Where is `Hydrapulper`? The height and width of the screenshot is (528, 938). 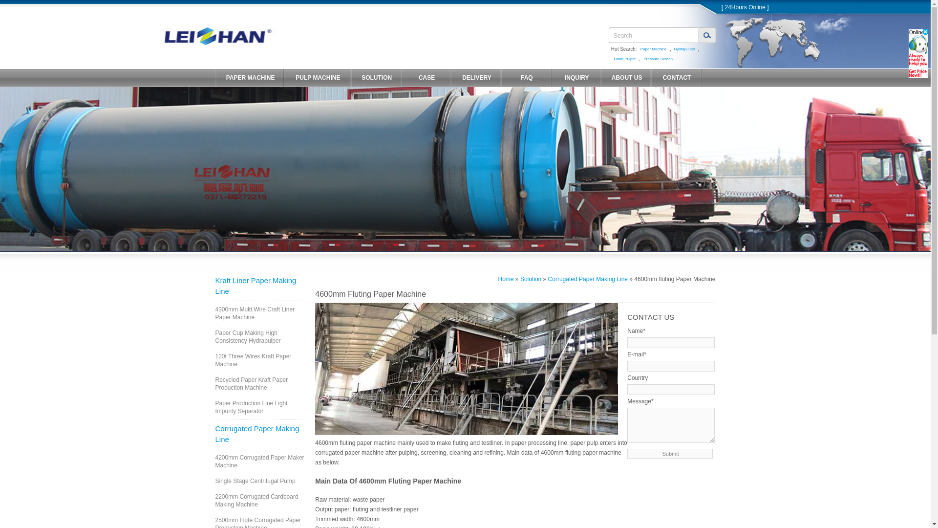 Hydrapulper is located at coordinates (686, 50).